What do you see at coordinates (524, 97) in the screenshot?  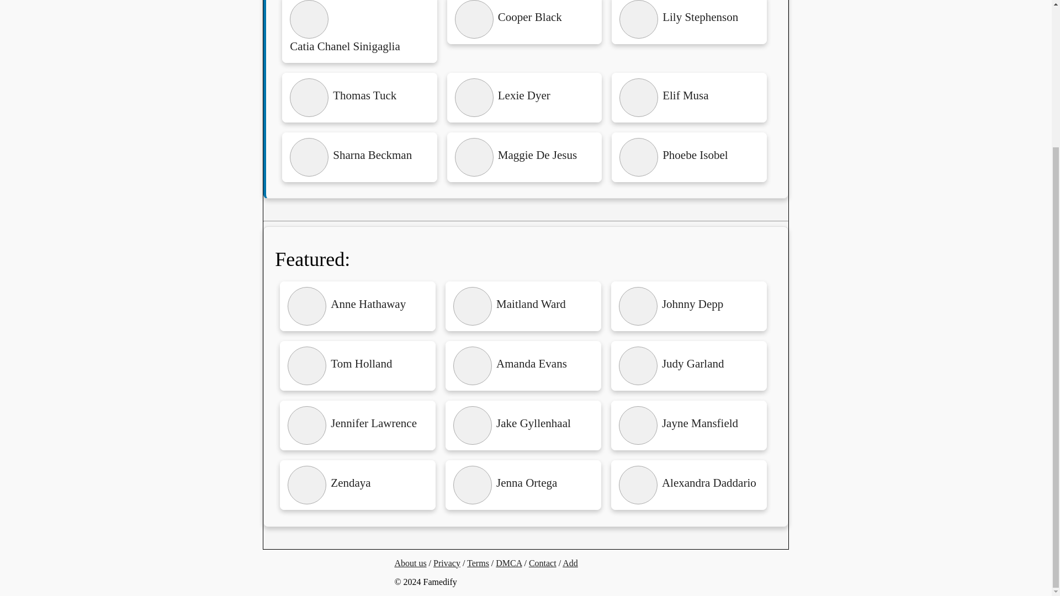 I see `Lexie Dyer` at bounding box center [524, 97].